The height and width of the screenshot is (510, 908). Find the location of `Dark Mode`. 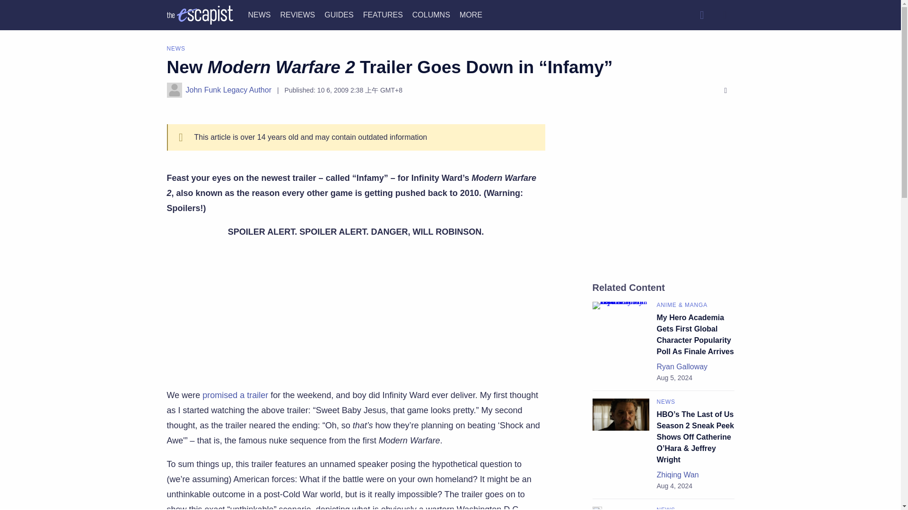

Dark Mode is located at coordinates (725, 15).